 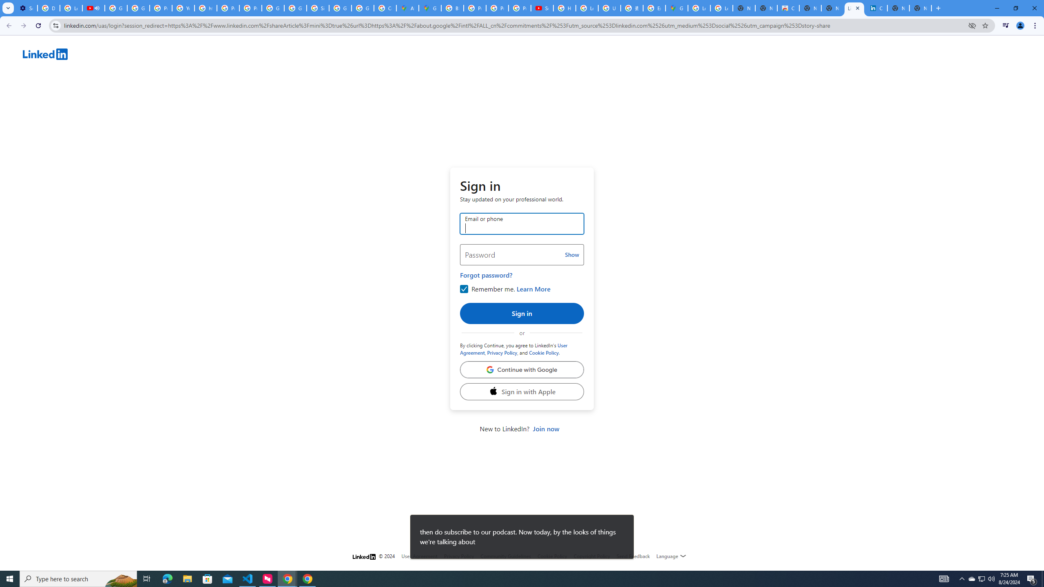 What do you see at coordinates (876, 8) in the screenshot?
I see `Copyright Policy` at bounding box center [876, 8].